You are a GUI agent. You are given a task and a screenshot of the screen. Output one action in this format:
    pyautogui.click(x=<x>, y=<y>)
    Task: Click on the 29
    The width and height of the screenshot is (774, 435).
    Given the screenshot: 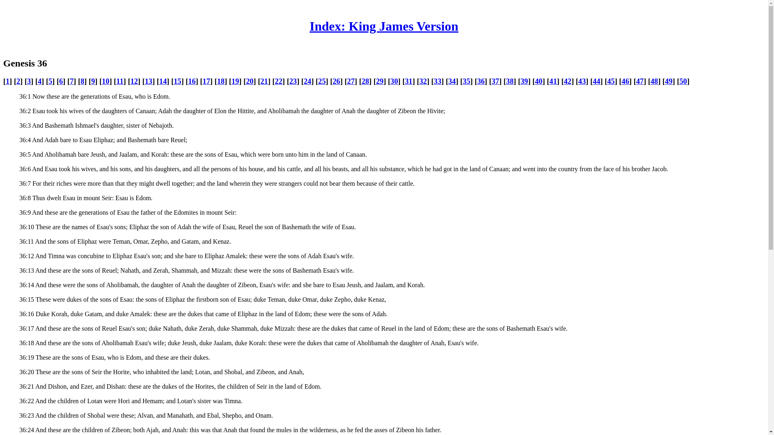 What is the action you would take?
    pyautogui.click(x=380, y=81)
    